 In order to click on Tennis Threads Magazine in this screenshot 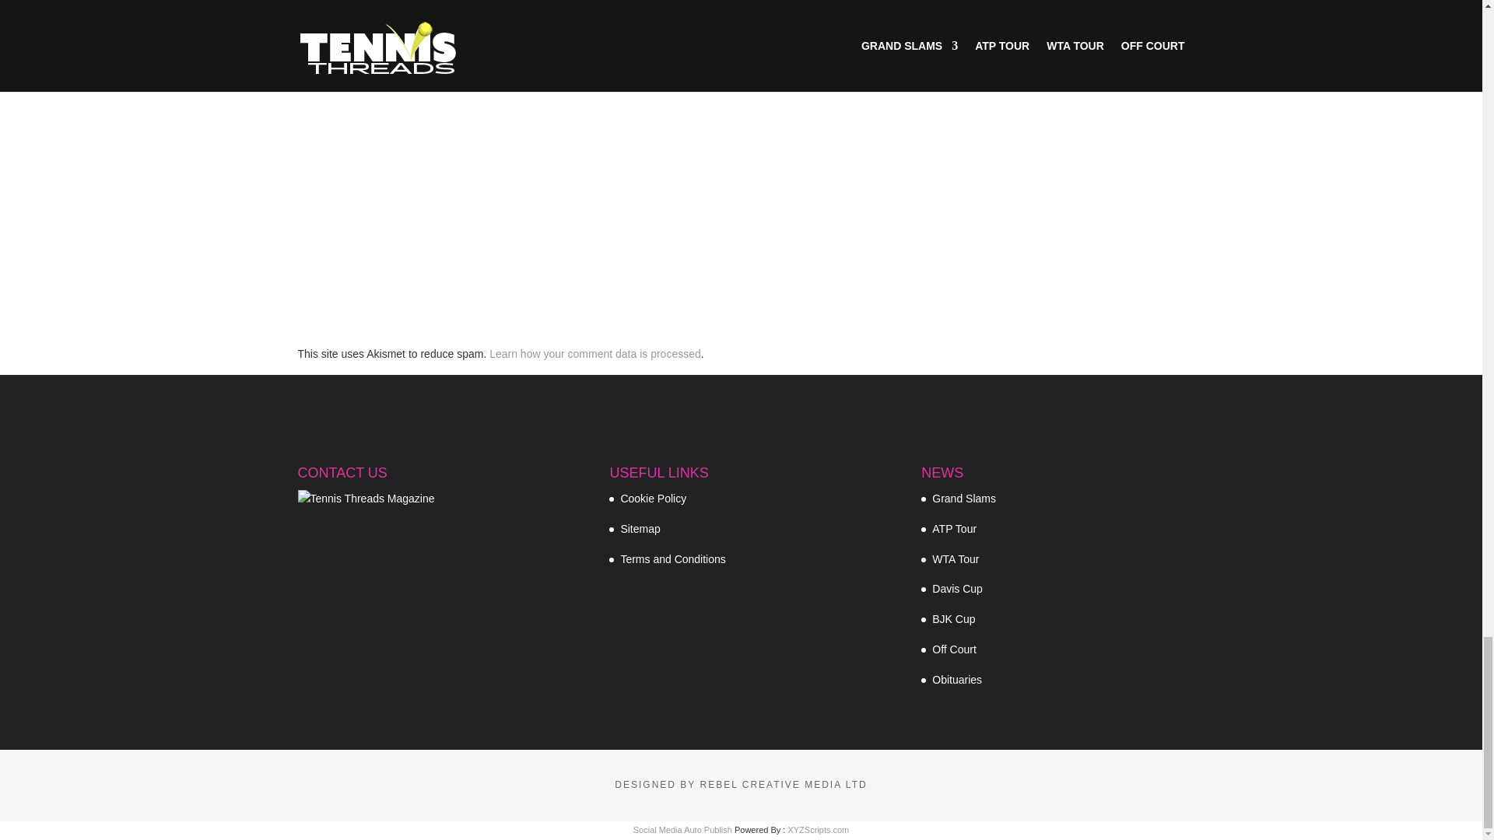, I will do `click(366, 499)`.